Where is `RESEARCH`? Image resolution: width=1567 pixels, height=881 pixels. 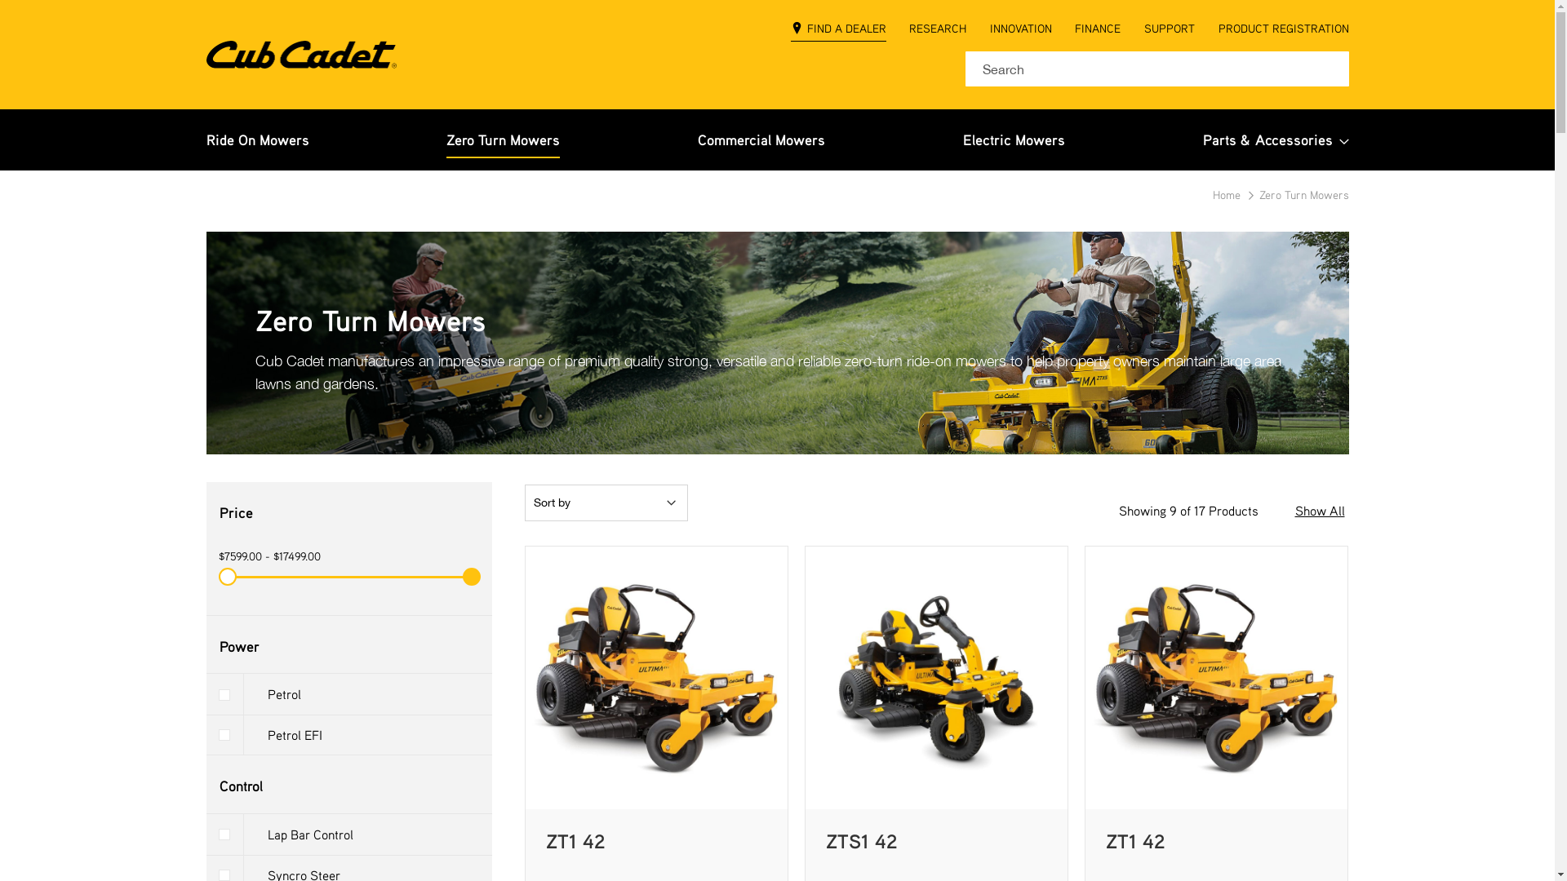
RESEARCH is located at coordinates (938, 31).